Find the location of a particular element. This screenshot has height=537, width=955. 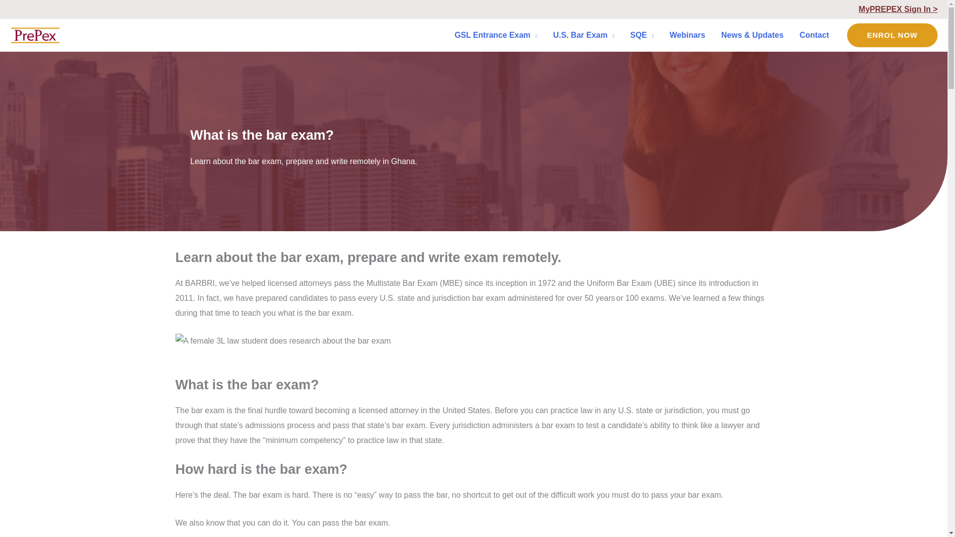

Webinars is located at coordinates (687, 35).